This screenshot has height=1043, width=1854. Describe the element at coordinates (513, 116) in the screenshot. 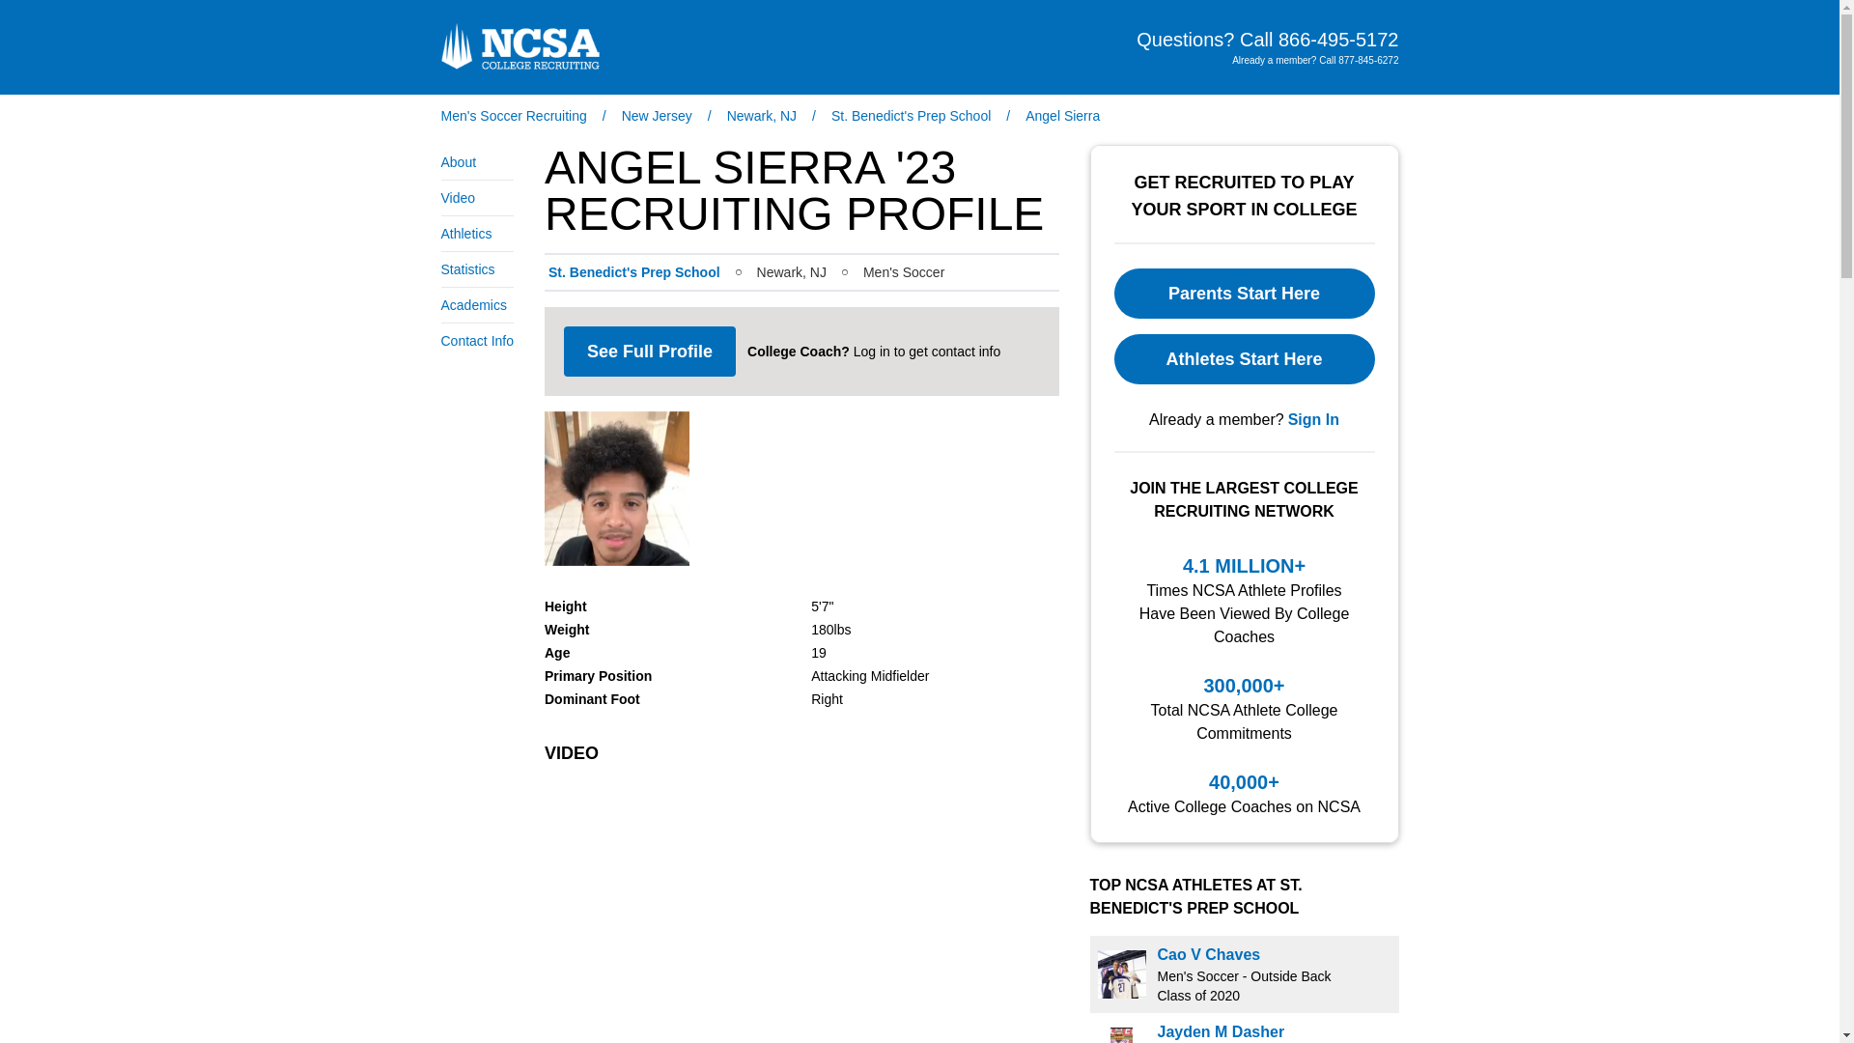

I see `Men's Soccer Recruiting` at that location.